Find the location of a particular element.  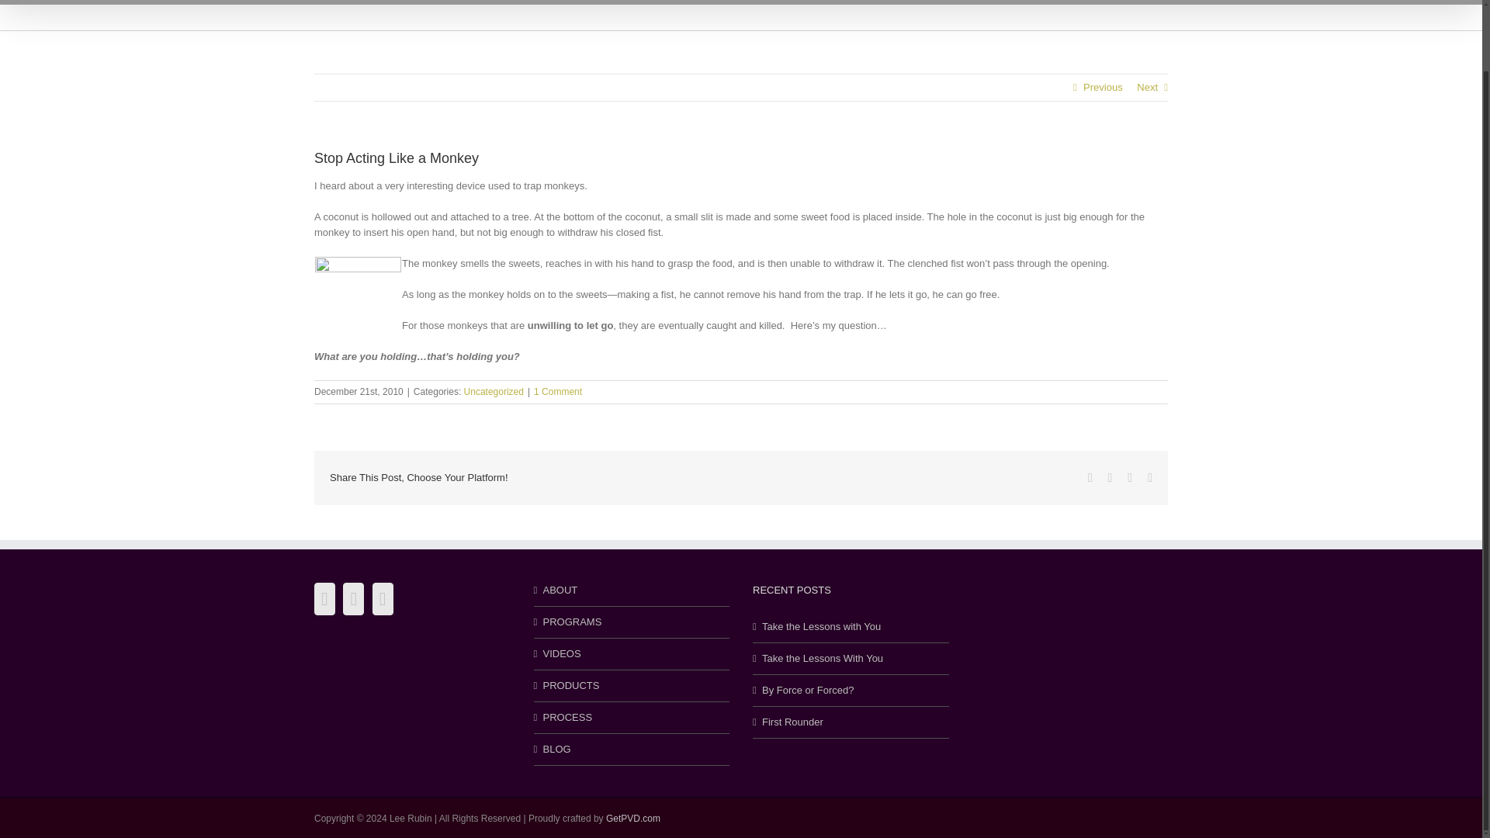

PROCESS is located at coordinates (633, 717).